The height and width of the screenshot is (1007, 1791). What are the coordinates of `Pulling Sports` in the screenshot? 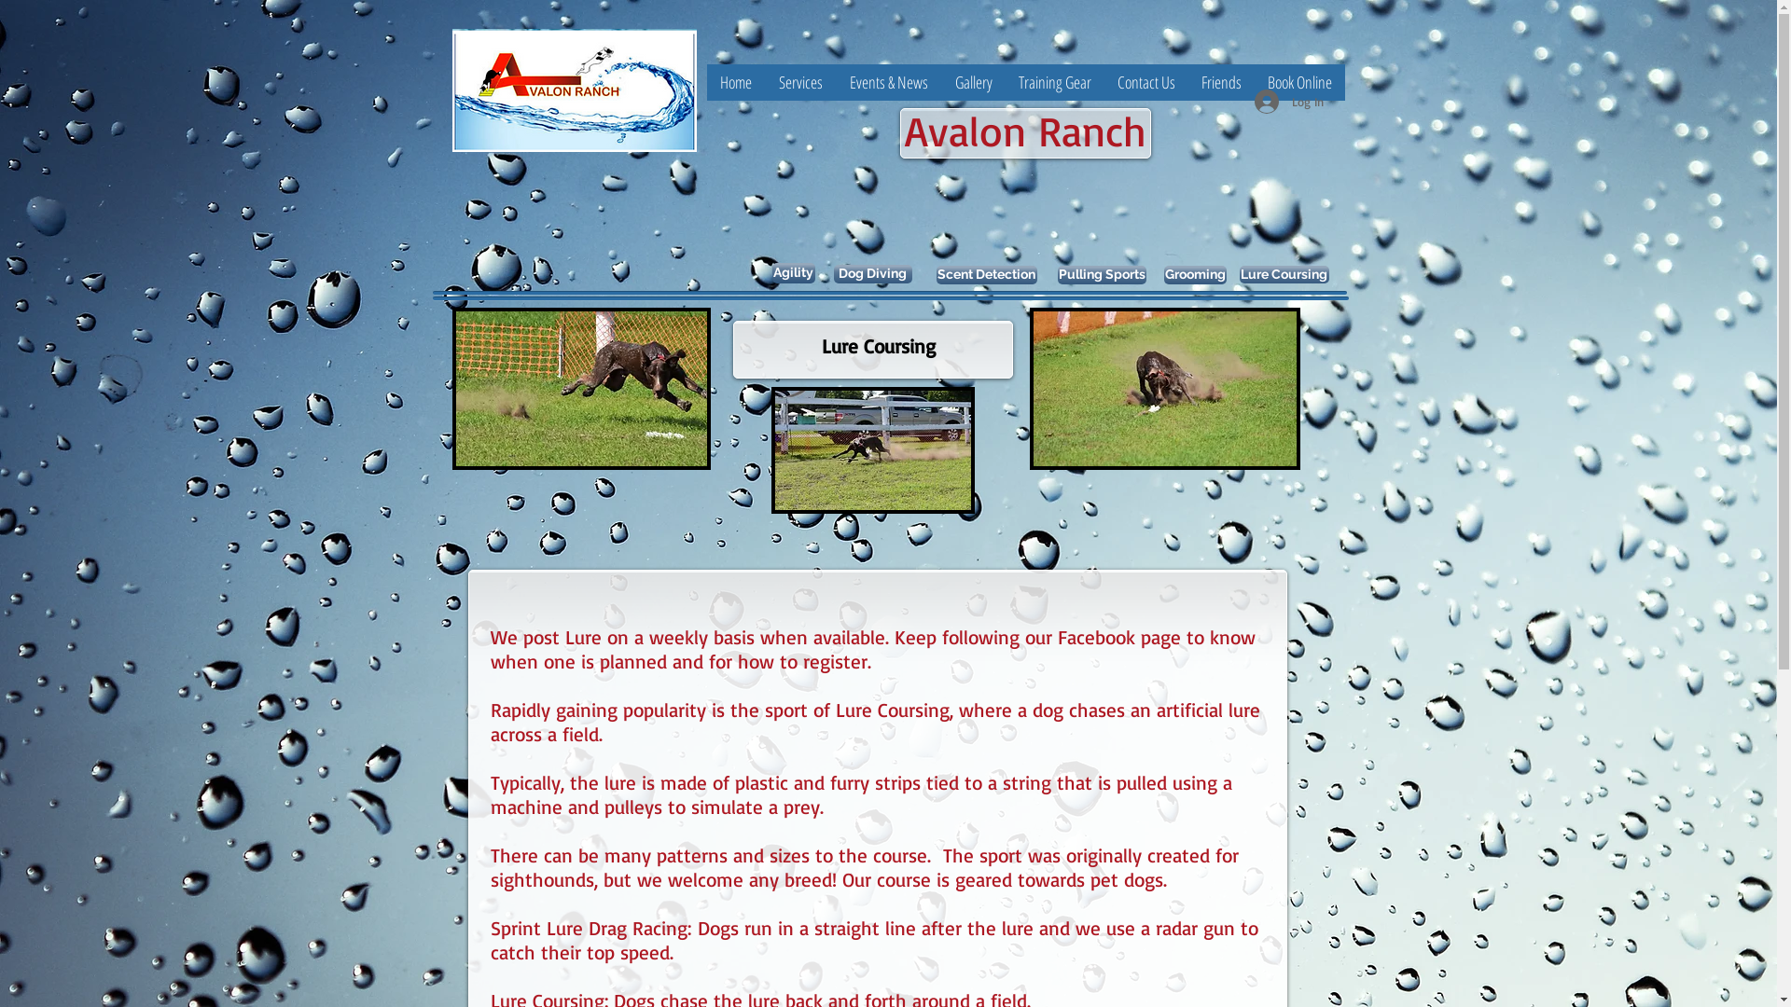 It's located at (1103, 275).